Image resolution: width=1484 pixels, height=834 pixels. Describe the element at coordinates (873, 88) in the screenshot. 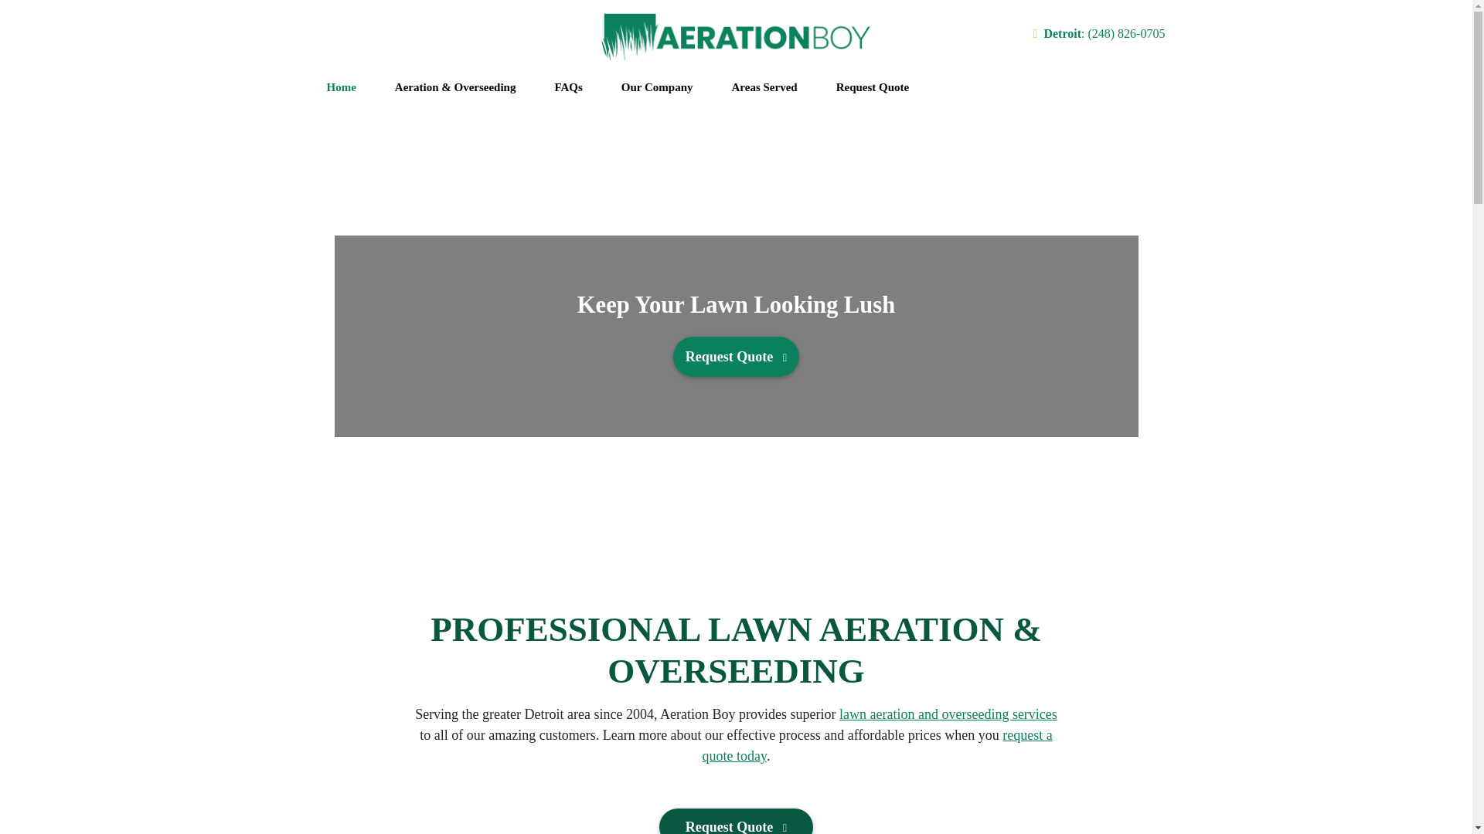

I see `Request Quote` at that location.